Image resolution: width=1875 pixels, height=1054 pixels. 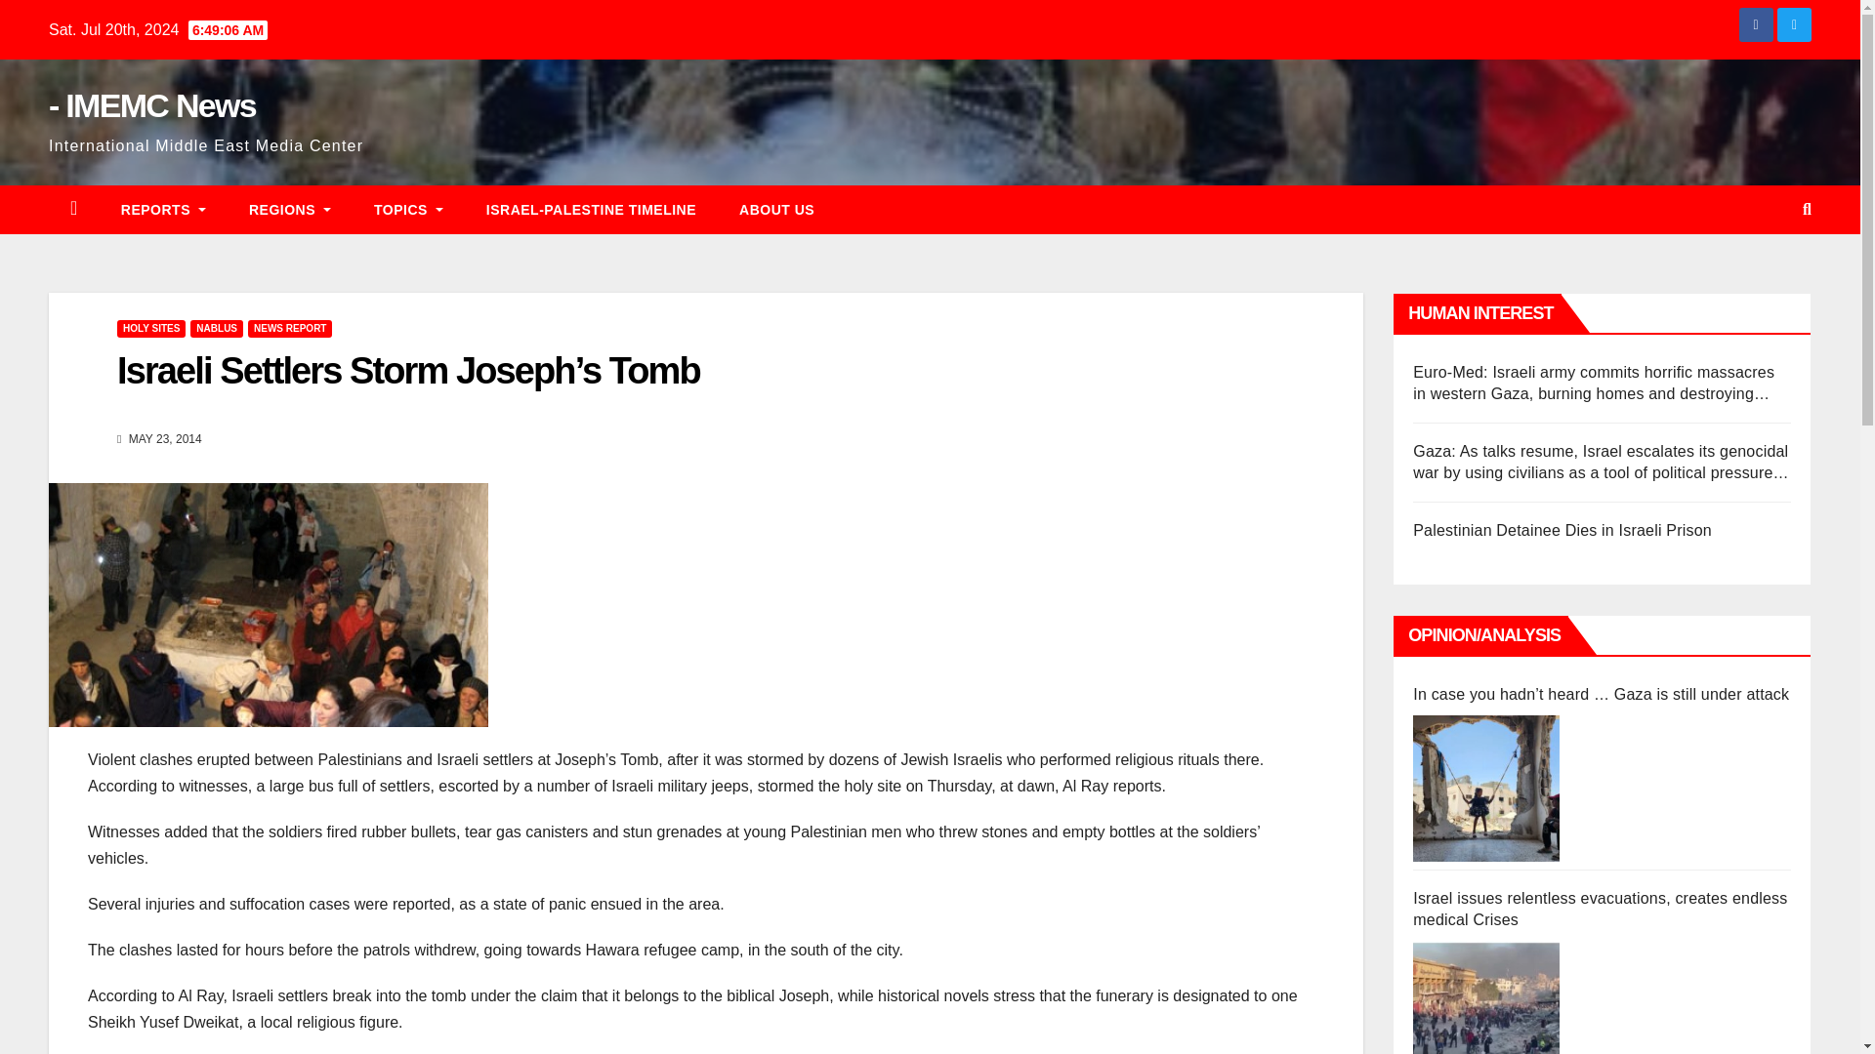 I want to click on Reports, so click(x=162, y=209).